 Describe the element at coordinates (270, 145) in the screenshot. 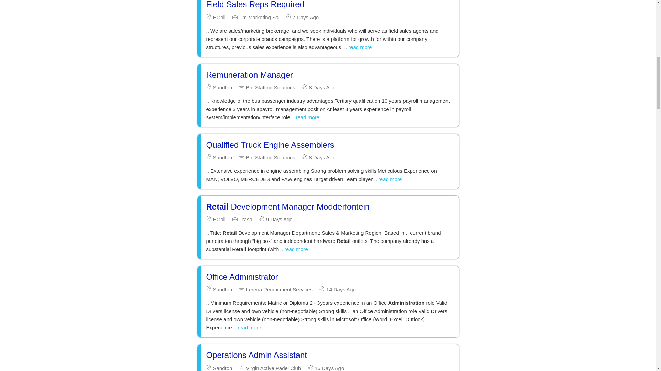

I see `Qualified Truck Engine Assemblers` at that location.